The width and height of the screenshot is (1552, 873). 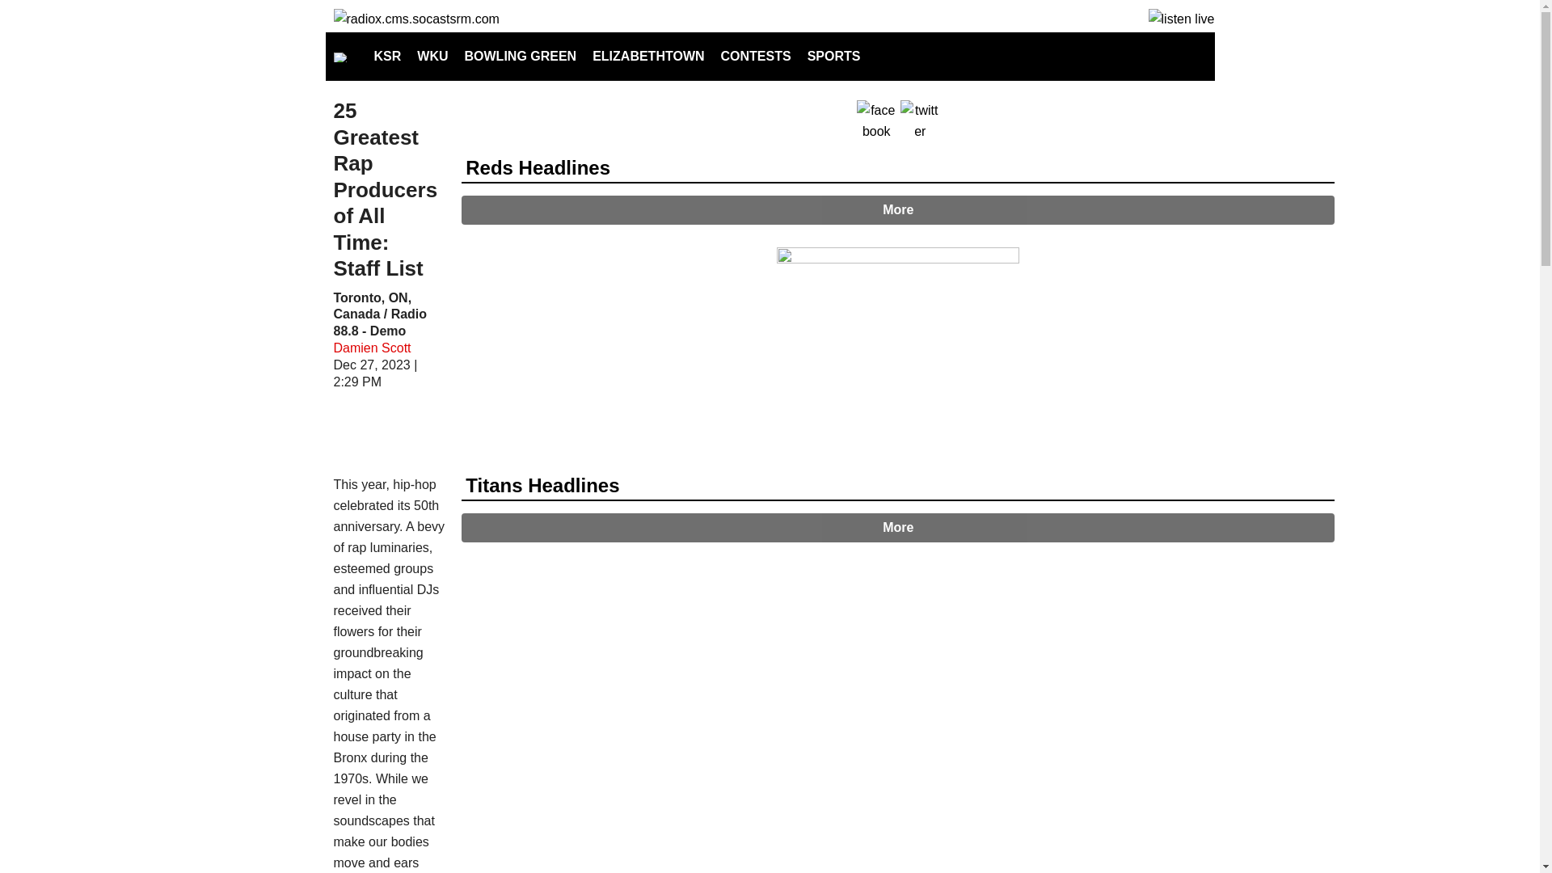 I want to click on ELIZABETHTOWN, so click(x=648, y=57).